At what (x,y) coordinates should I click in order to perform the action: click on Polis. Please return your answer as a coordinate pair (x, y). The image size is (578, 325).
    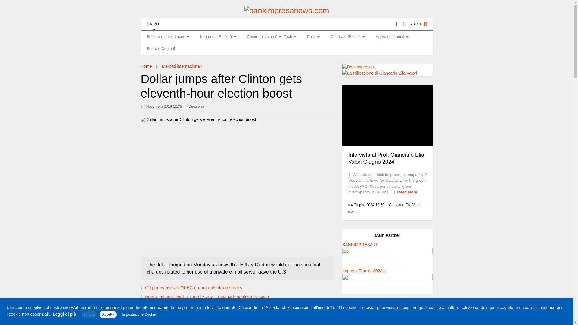
    Looking at the image, I should click on (312, 36).